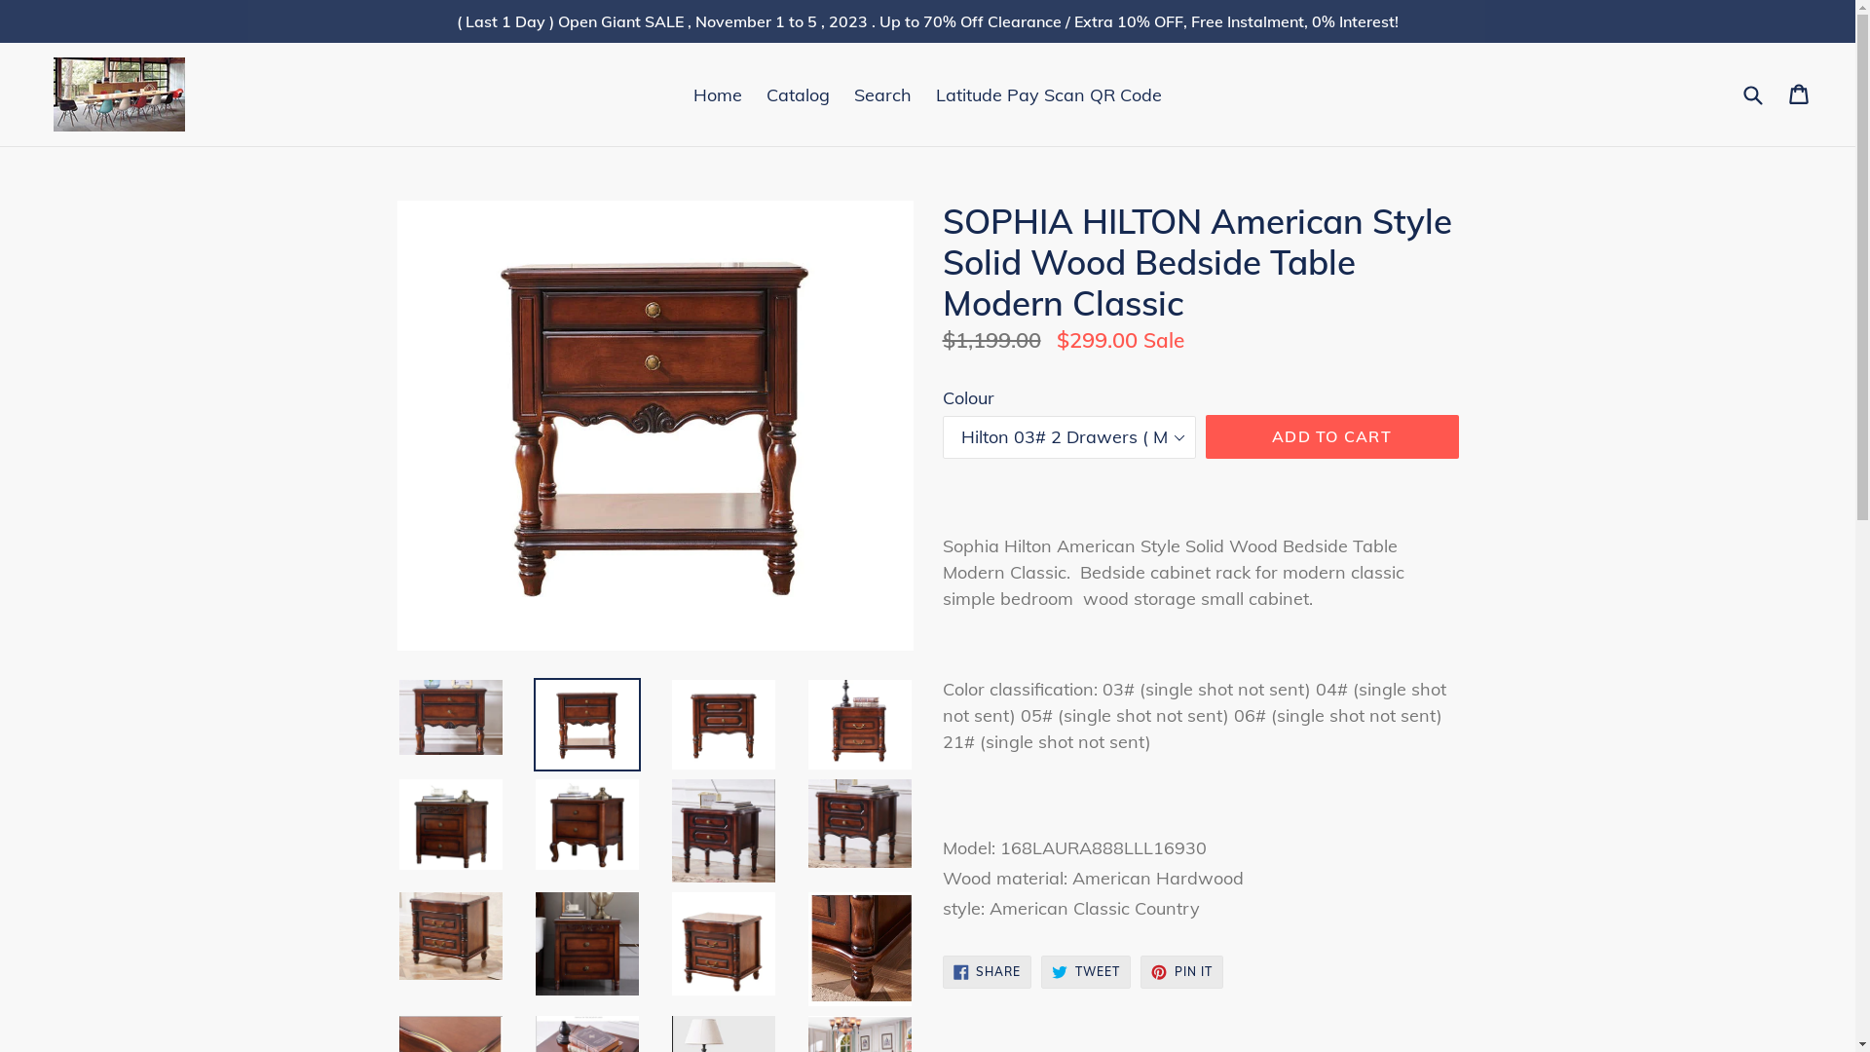  Describe the element at coordinates (1332, 436) in the screenshot. I see `ADD TO CART` at that location.